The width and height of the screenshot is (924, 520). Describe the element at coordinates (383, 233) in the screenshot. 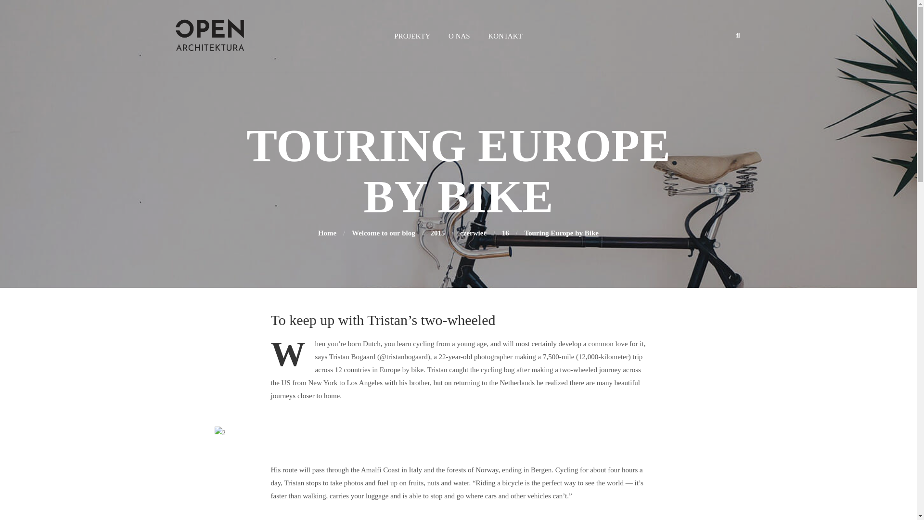

I see `Welcome to our blog` at that location.